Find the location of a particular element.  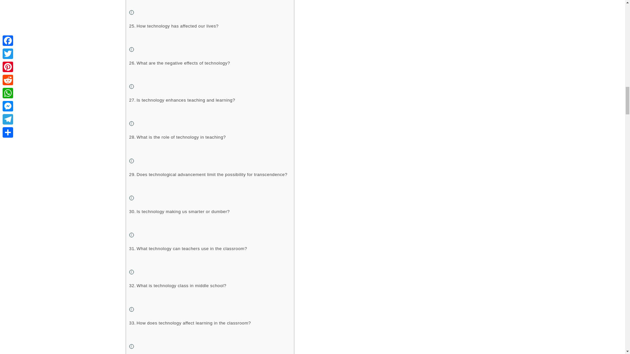

What are the negative effects of technology? is located at coordinates (180, 63).